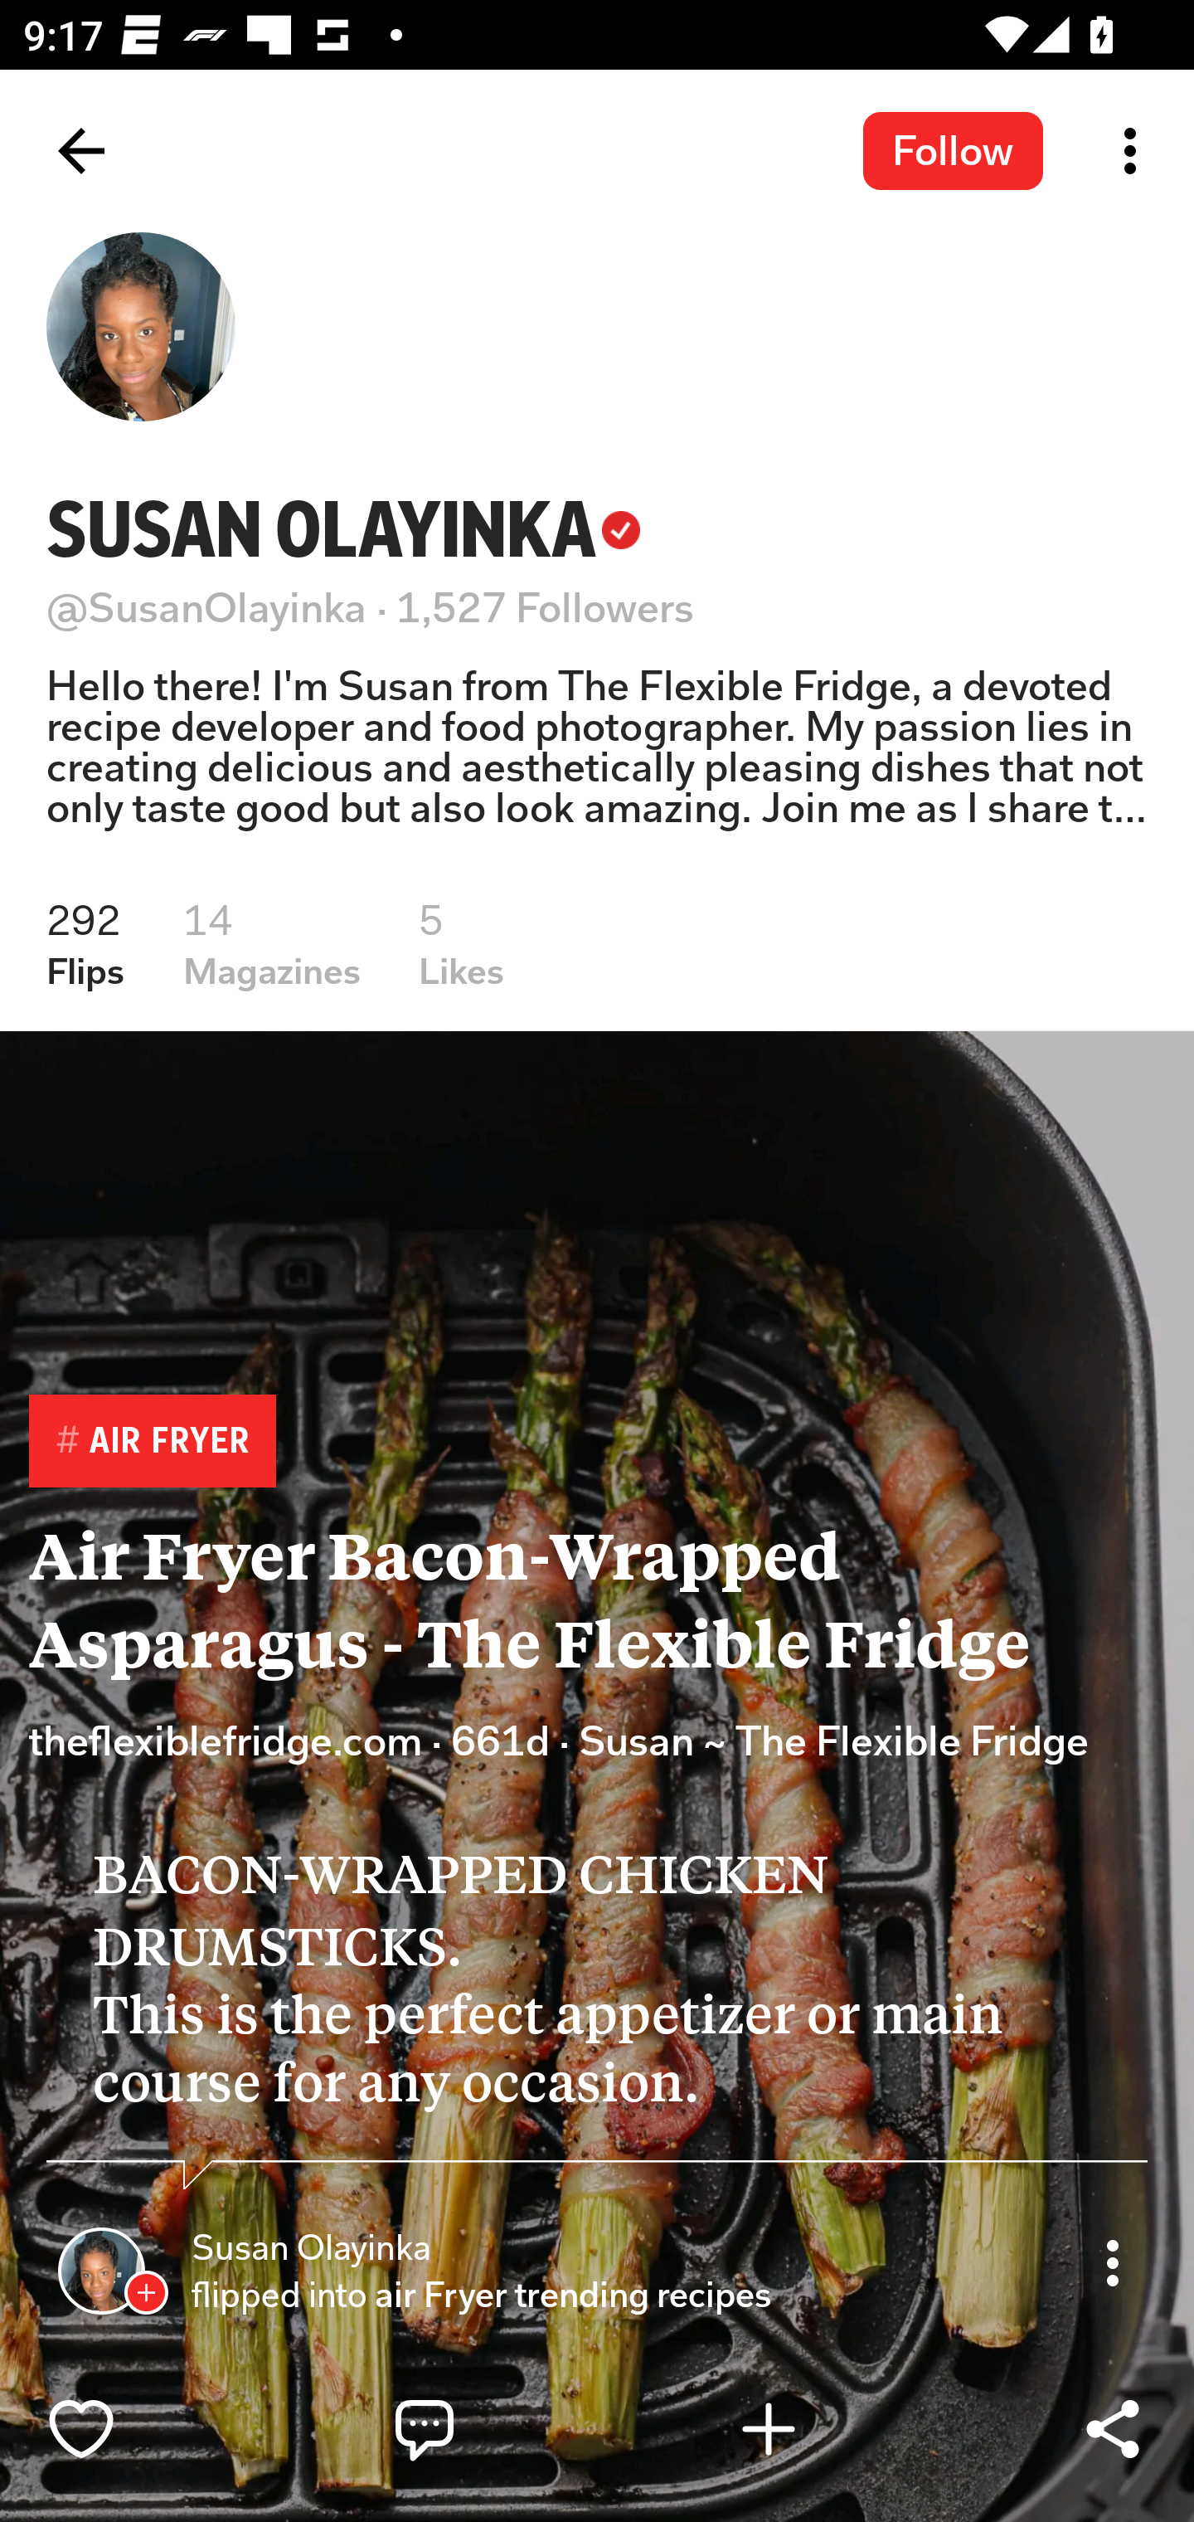  Describe the element at coordinates (461, 944) in the screenshot. I see `5 Likes` at that location.